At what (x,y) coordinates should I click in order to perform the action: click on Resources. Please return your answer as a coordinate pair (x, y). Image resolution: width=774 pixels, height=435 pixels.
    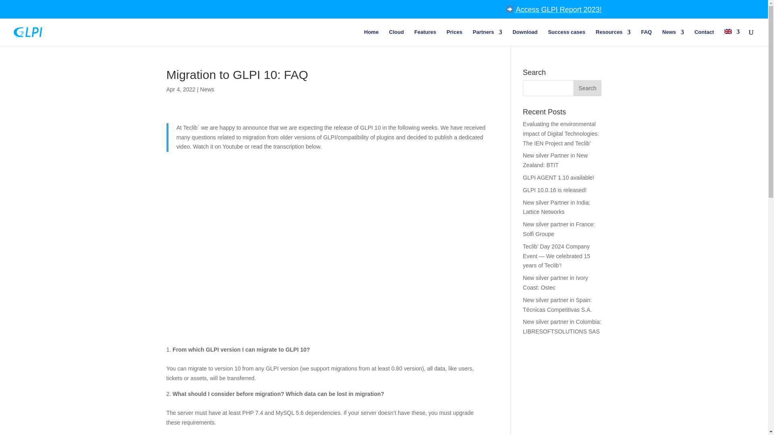
    Looking at the image, I should click on (613, 38).